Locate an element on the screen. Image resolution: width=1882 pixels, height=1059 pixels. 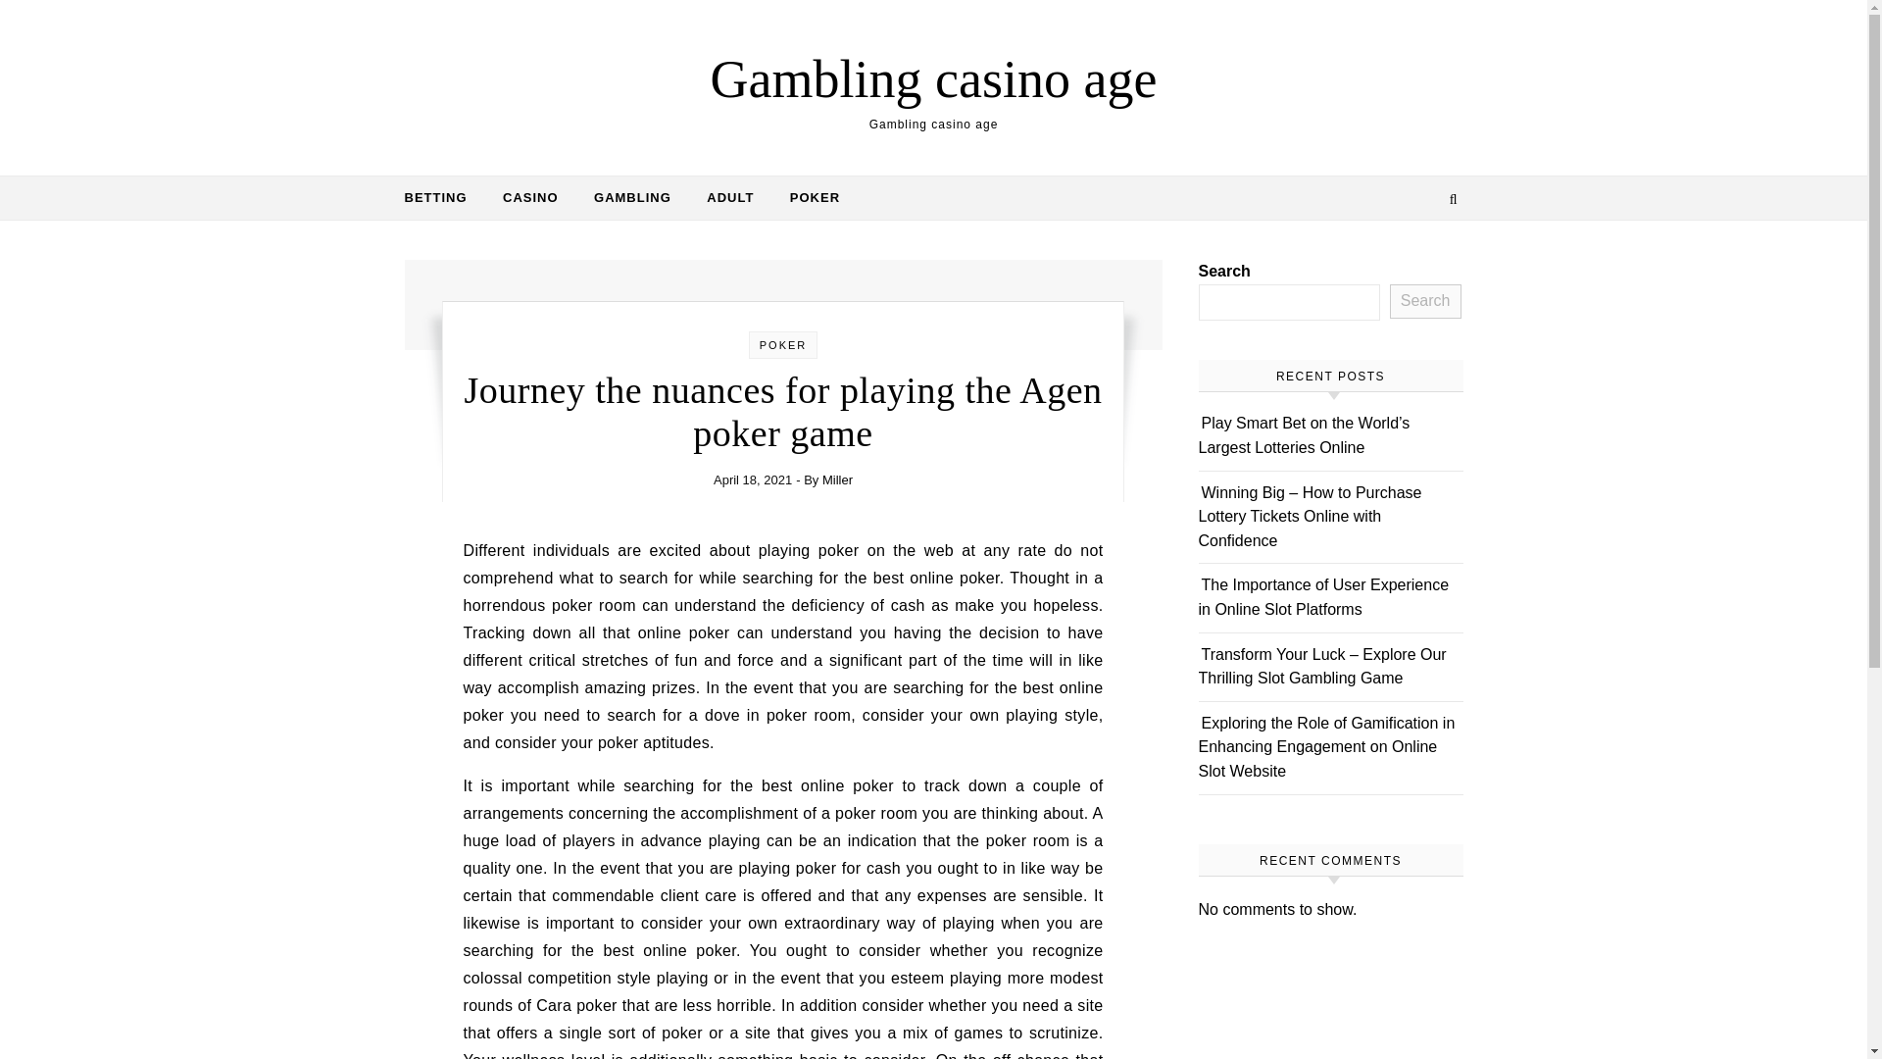
Search is located at coordinates (1425, 302).